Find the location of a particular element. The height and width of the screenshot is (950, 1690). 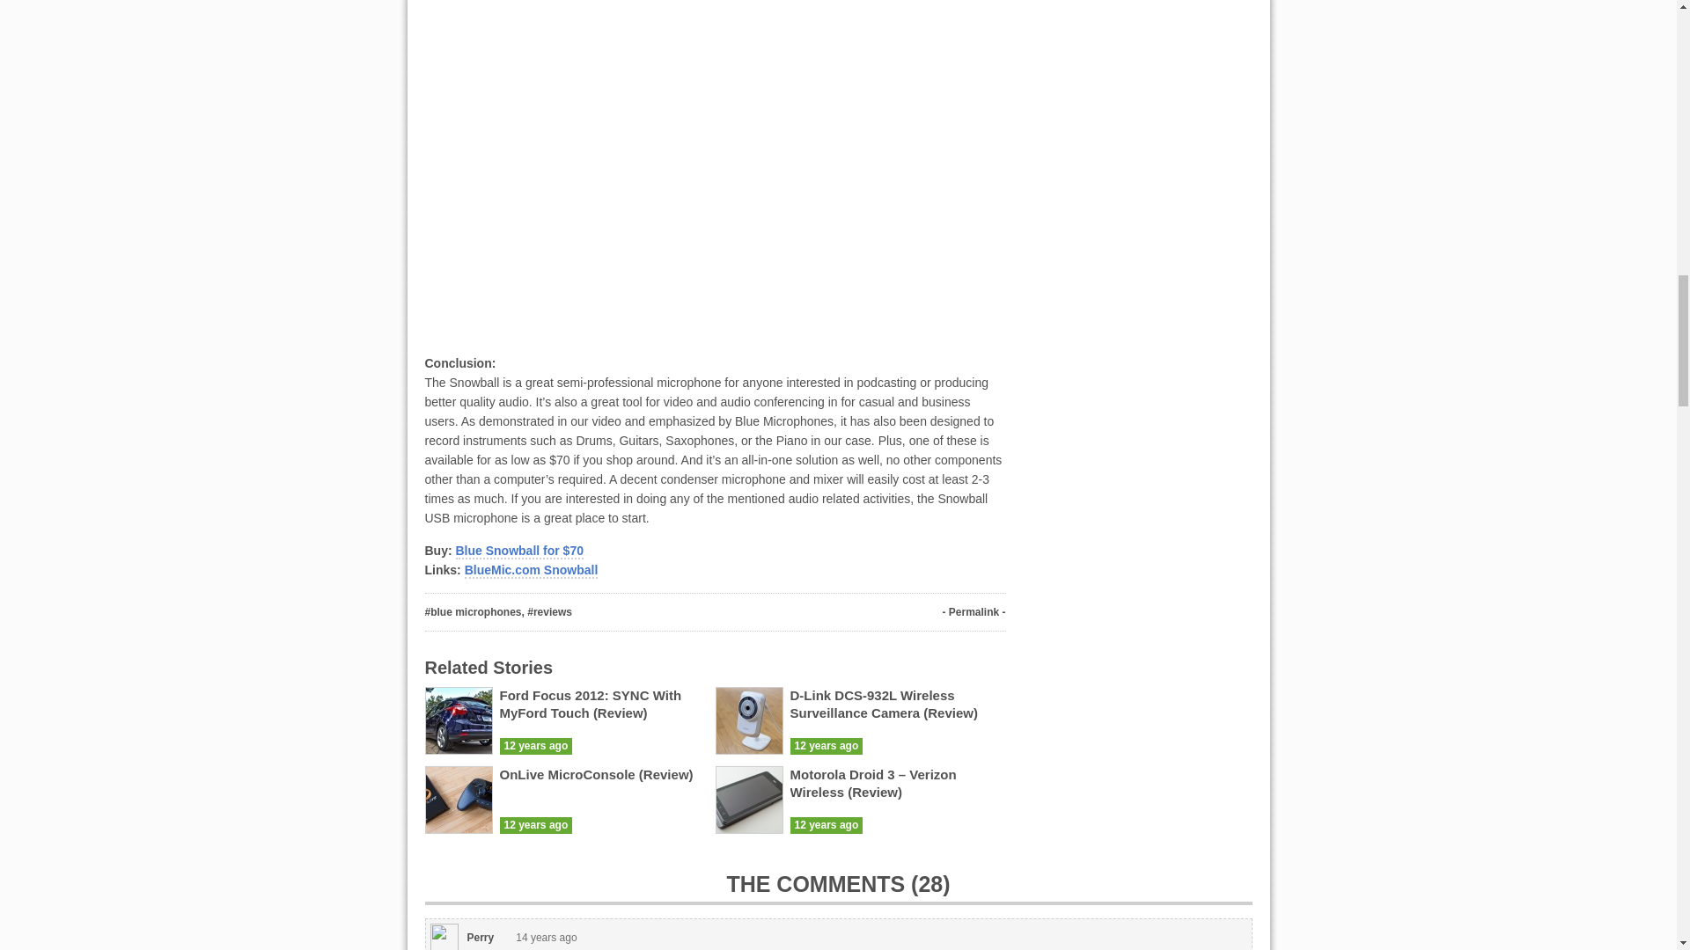

blue microphones is located at coordinates (475, 612).